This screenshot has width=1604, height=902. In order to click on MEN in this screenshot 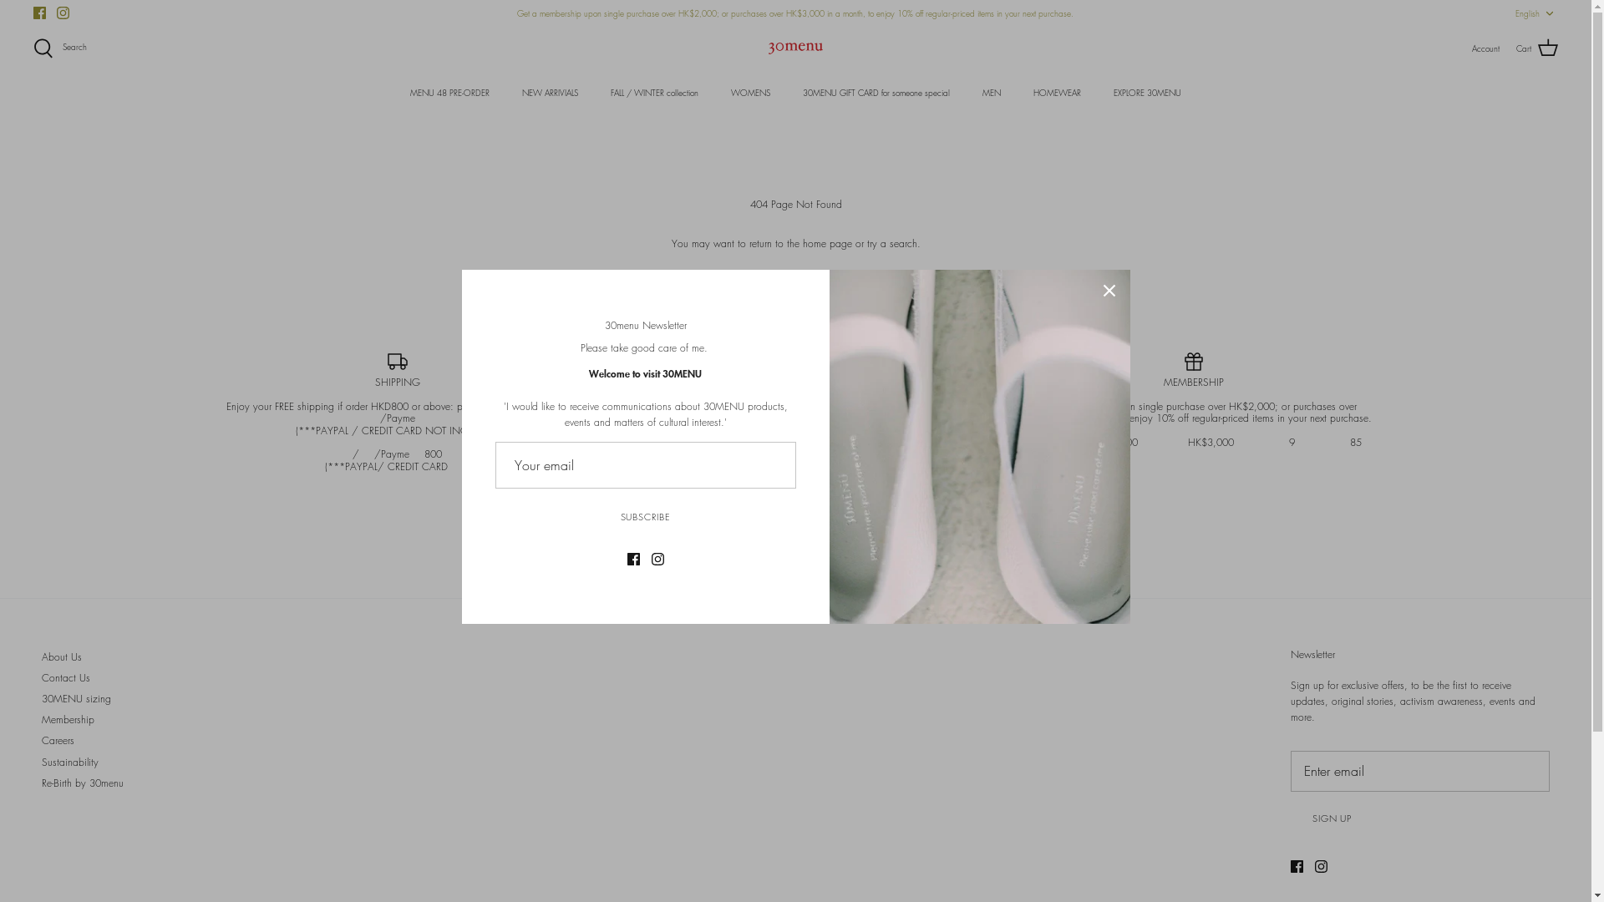, I will do `click(992, 94)`.